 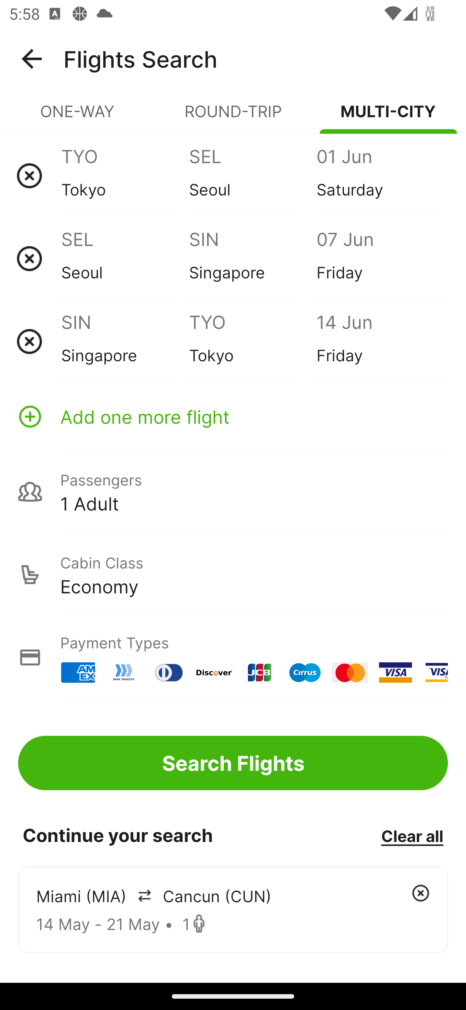 I want to click on ROUND-TRIP, so click(x=233, y=117).